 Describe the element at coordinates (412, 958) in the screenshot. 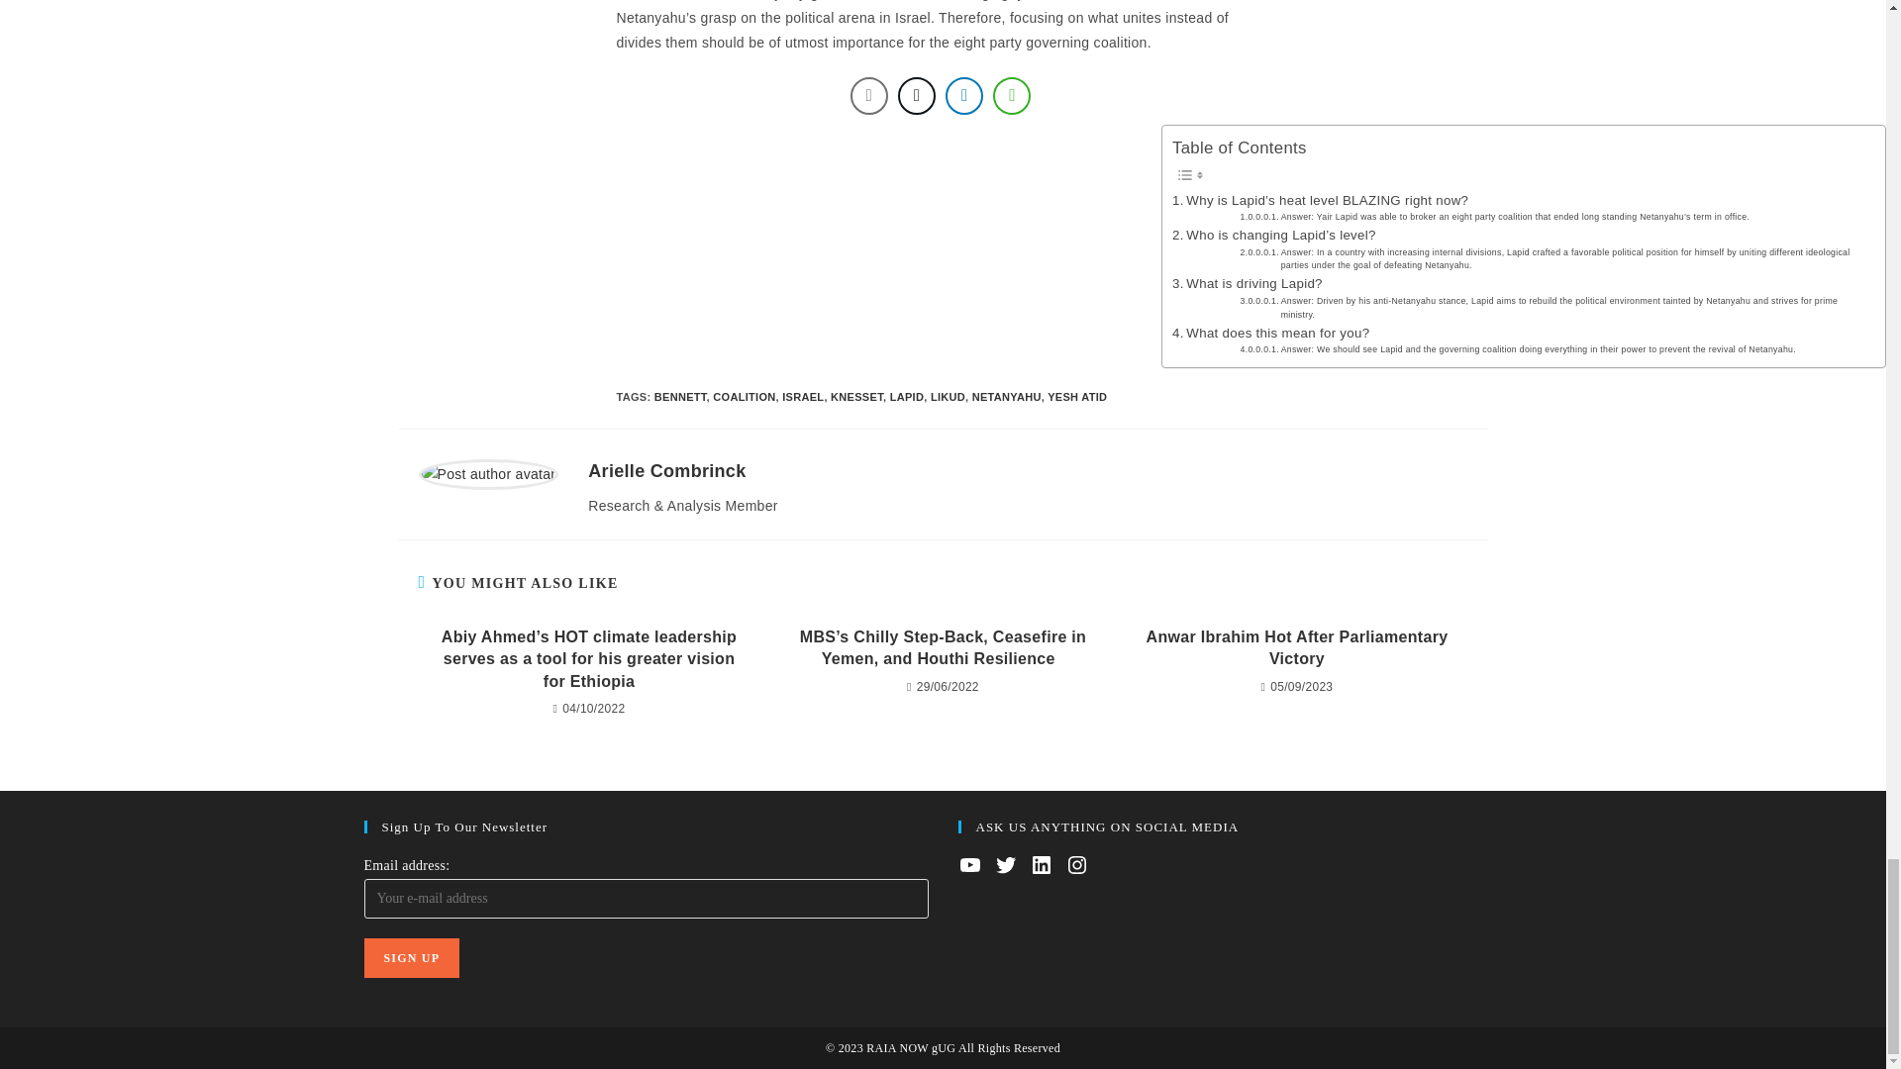

I see `Sign up` at that location.